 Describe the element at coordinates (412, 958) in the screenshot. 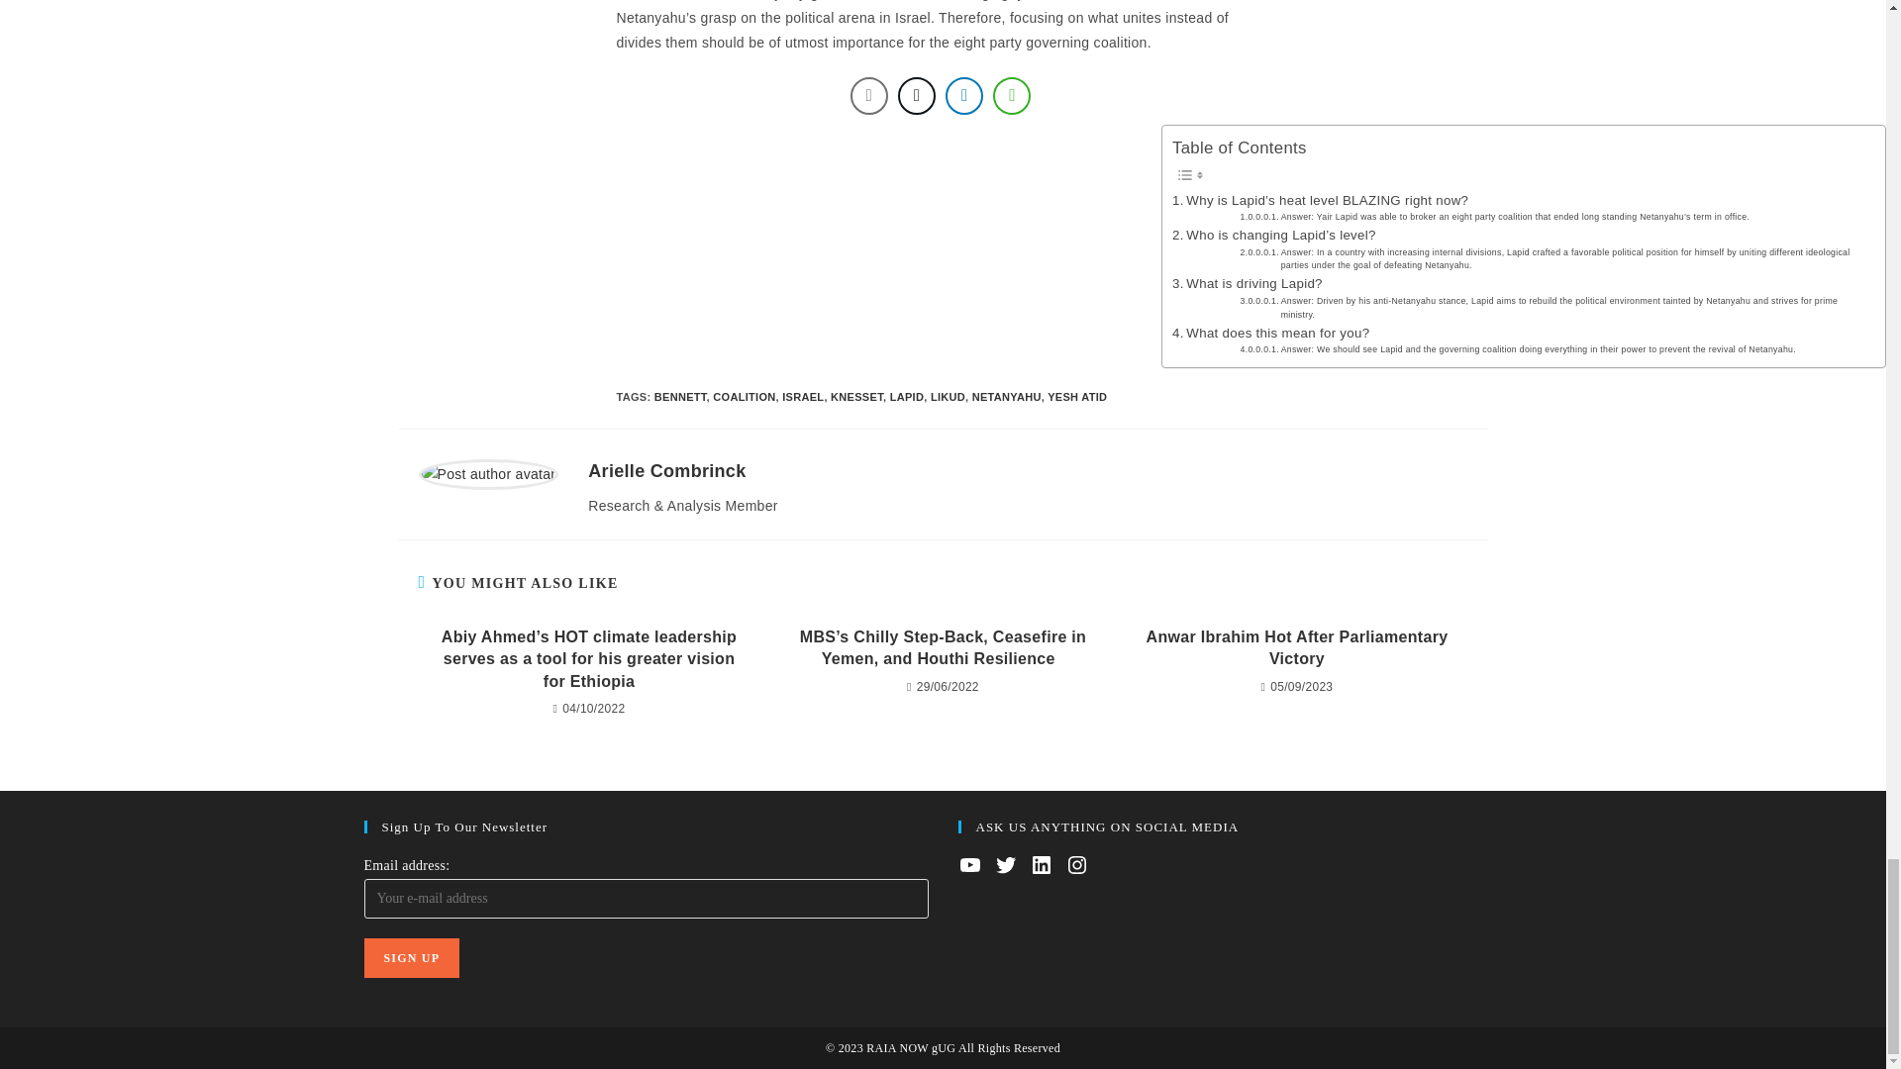

I see `Sign up` at that location.